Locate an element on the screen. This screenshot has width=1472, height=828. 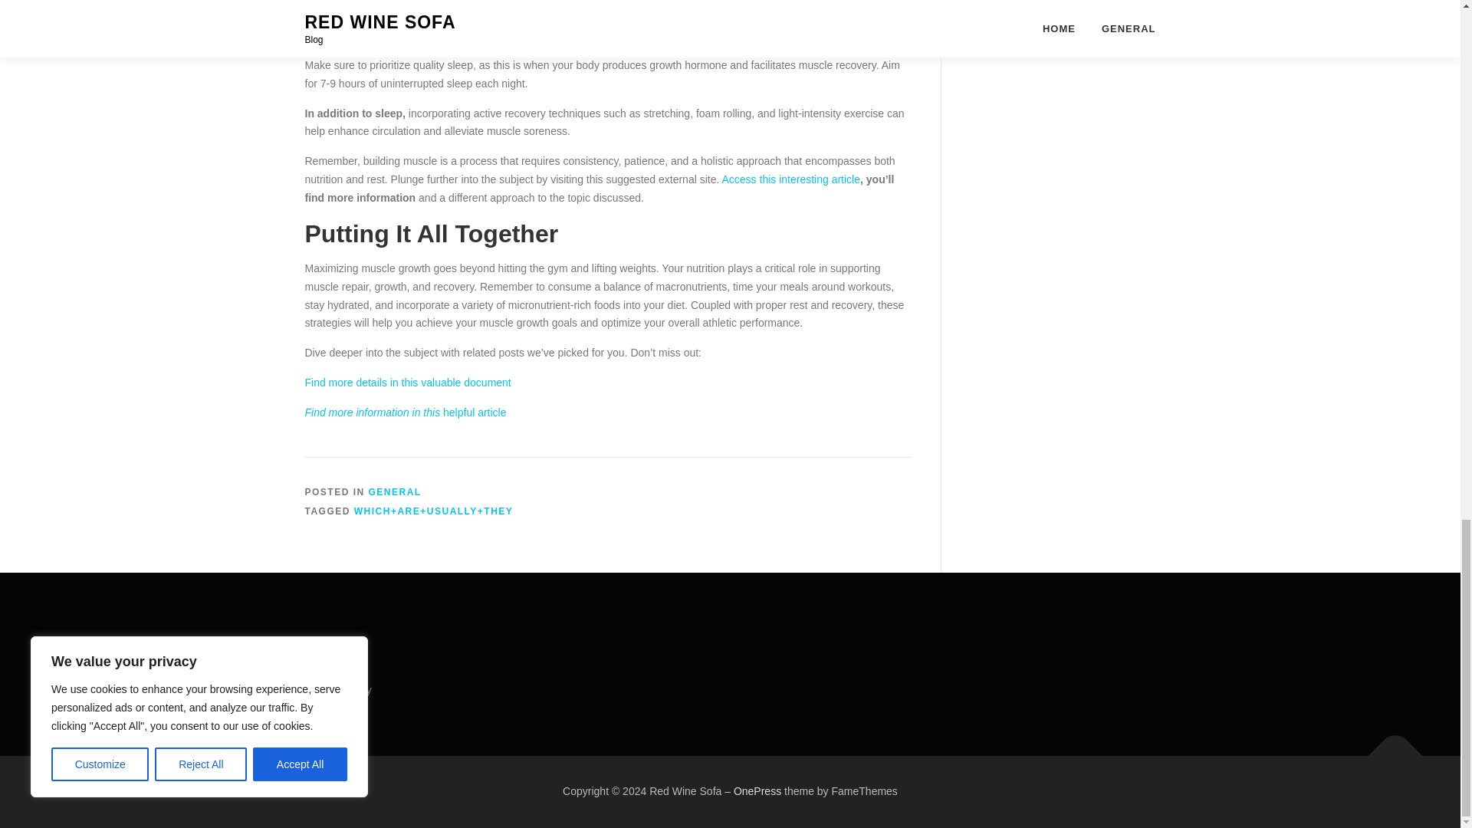
Access this interesting article is located at coordinates (790, 179).